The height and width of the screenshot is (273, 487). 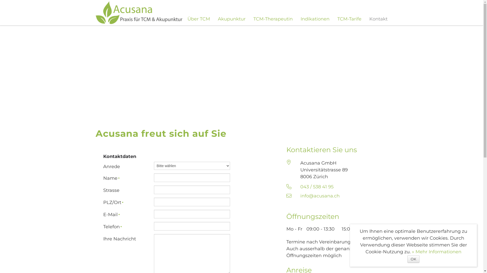 I want to click on OK, so click(x=413, y=259).